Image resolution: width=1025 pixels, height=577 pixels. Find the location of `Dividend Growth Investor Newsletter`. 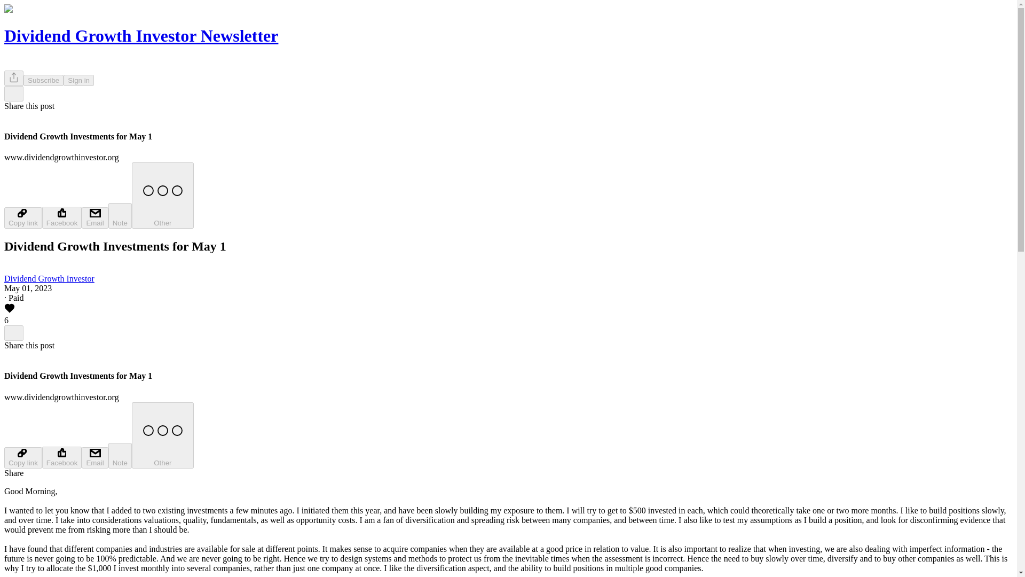

Dividend Growth Investor Newsletter is located at coordinates (141, 35).